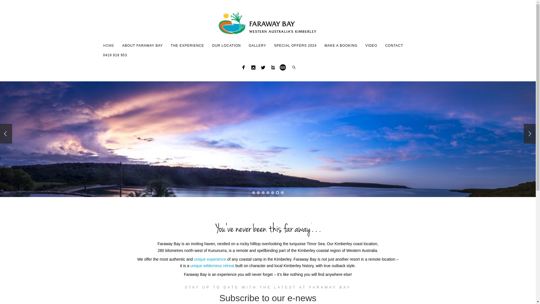 The width and height of the screenshot is (540, 304). What do you see at coordinates (263, 68) in the screenshot?
I see `Twitter` at bounding box center [263, 68].